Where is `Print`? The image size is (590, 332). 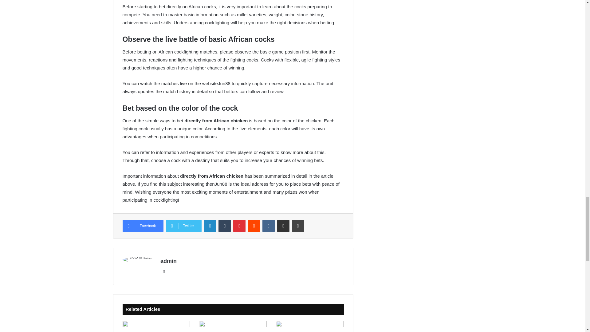
Print is located at coordinates (298, 226).